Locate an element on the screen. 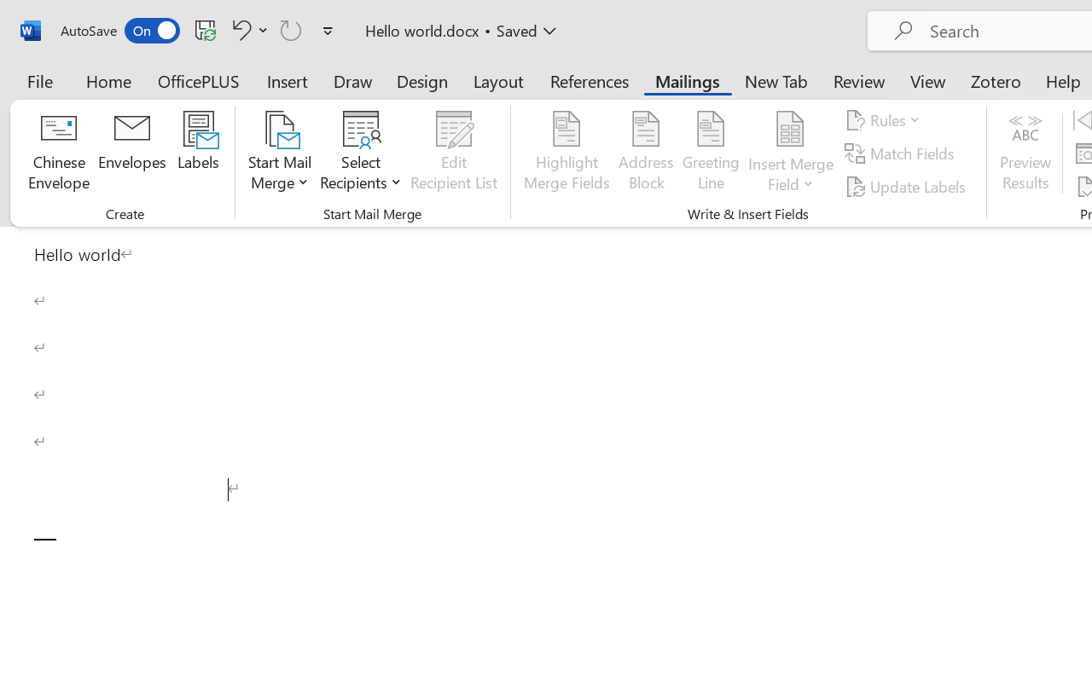 The width and height of the screenshot is (1092, 682). Undo Paragraph Formatting is located at coordinates (239, 30).